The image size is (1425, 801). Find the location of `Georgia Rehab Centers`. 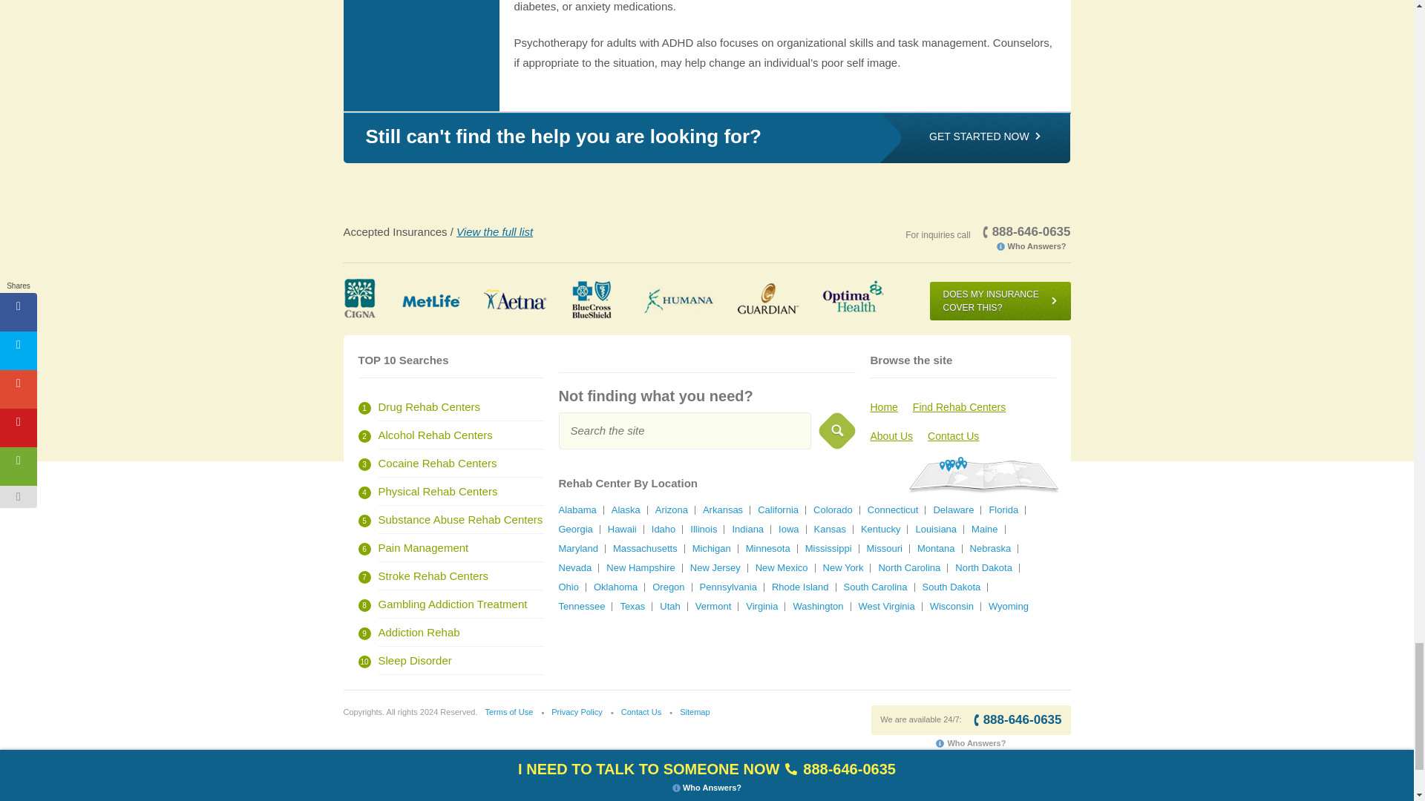

Georgia Rehab Centers is located at coordinates (575, 530).